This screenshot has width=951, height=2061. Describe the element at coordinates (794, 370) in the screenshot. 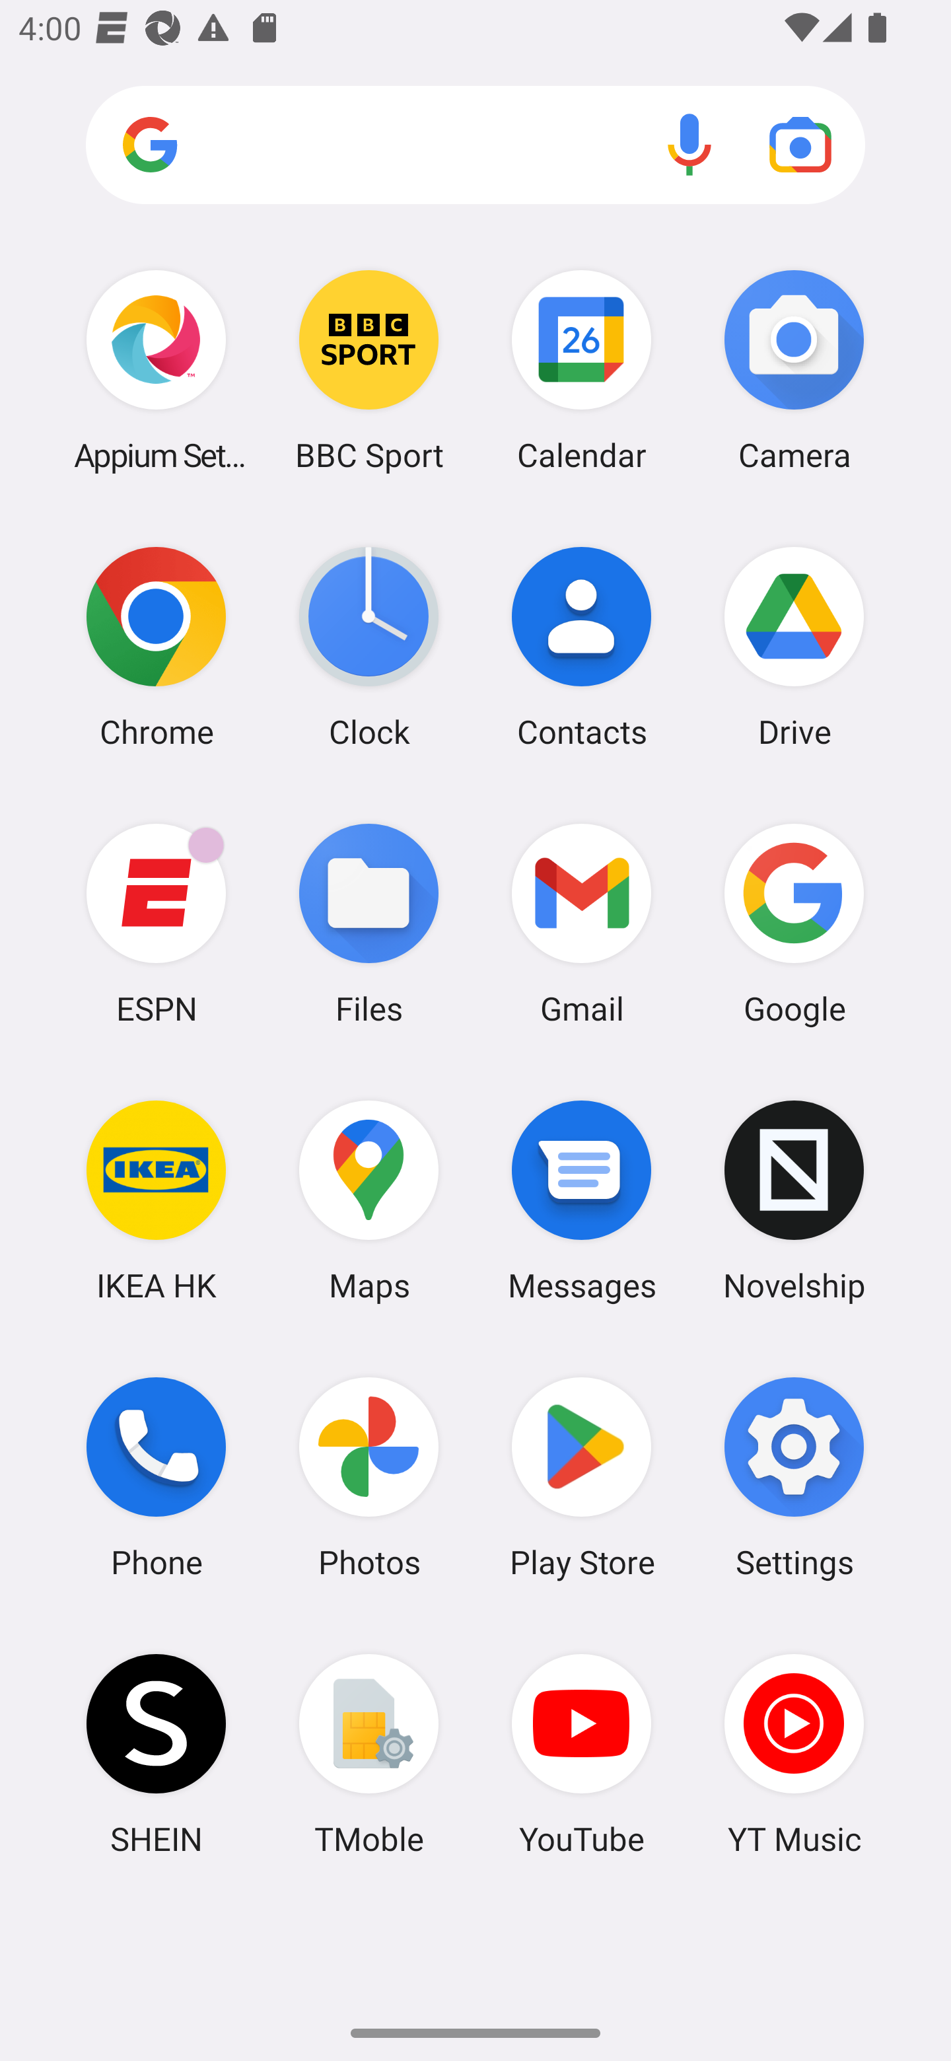

I see `Camera` at that location.